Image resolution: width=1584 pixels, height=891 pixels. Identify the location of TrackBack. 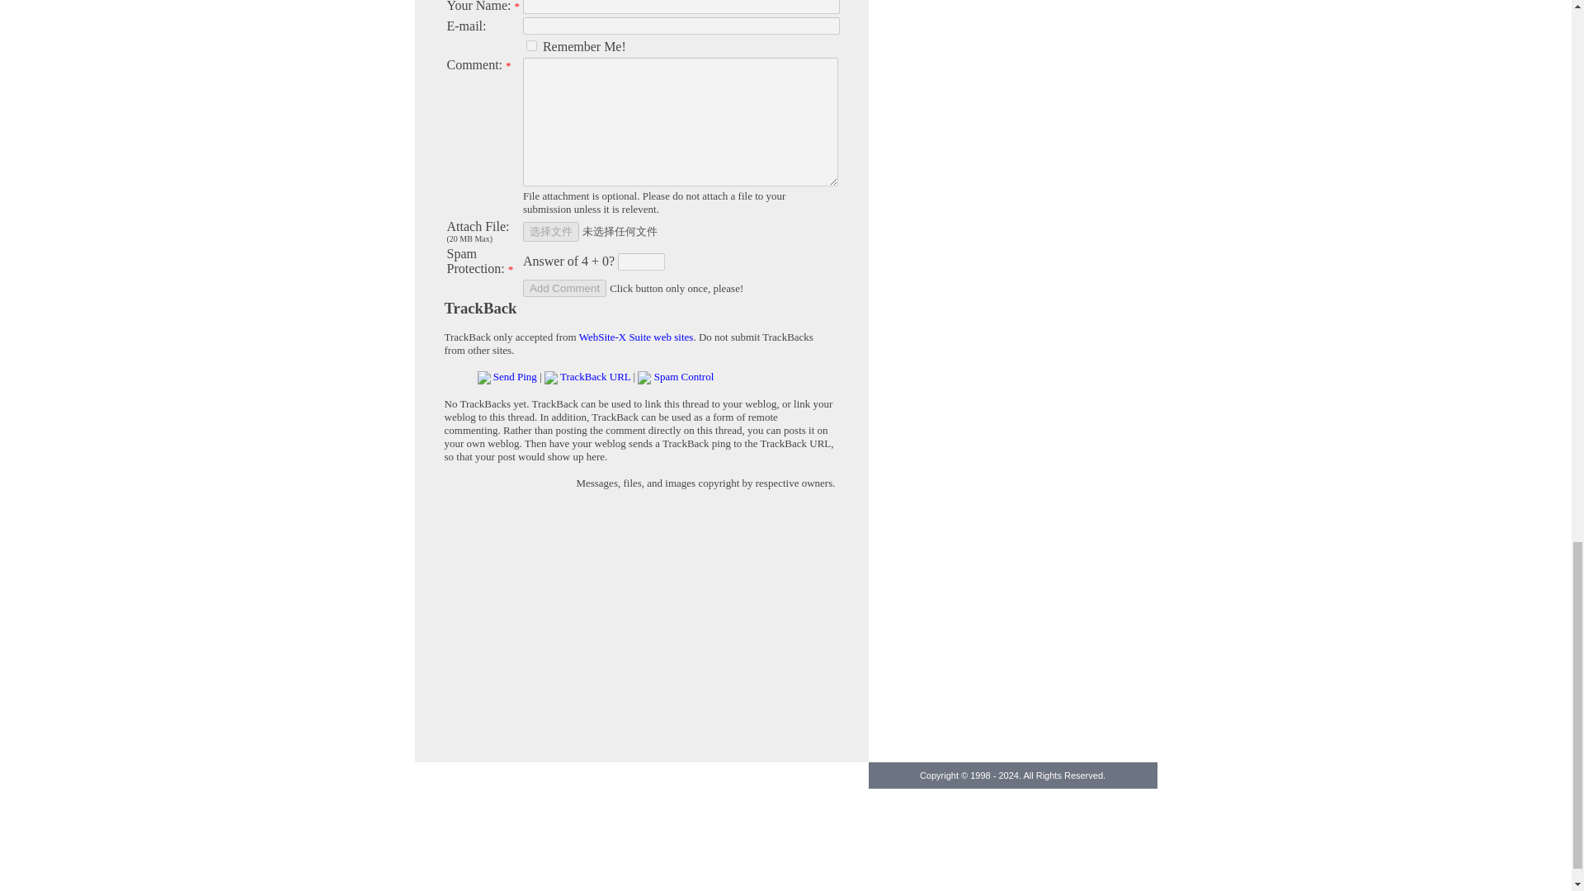
(479, 308).